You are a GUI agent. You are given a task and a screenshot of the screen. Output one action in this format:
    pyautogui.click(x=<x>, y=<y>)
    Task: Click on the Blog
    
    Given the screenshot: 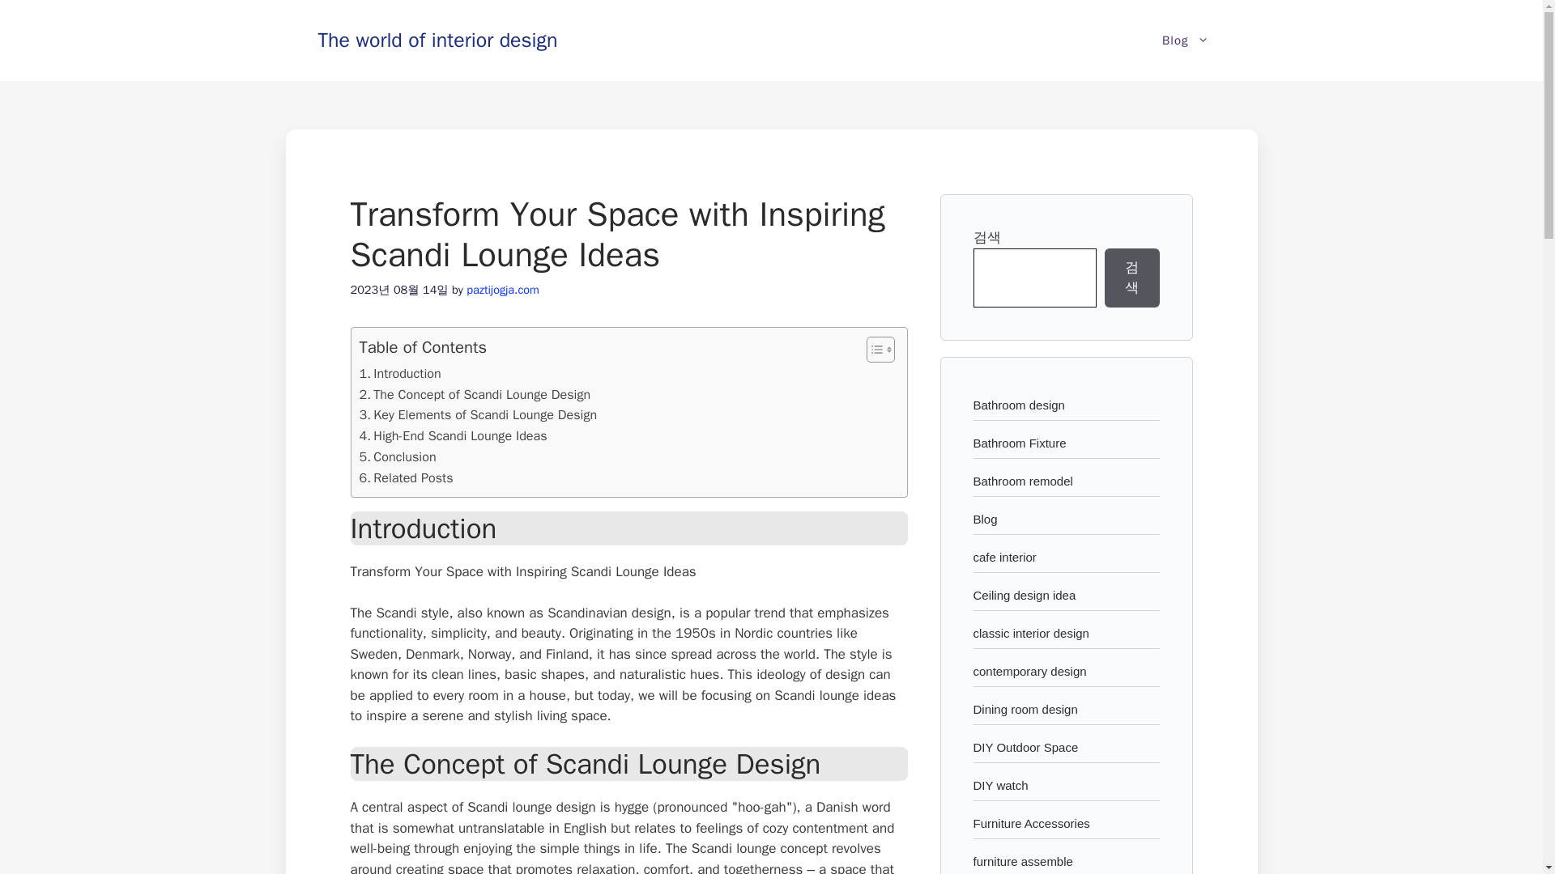 What is the action you would take?
    pyautogui.click(x=985, y=518)
    